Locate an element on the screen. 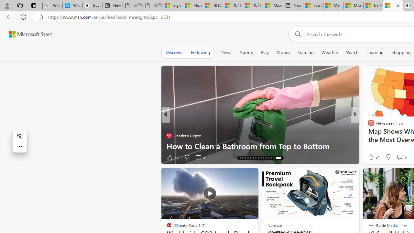 The image size is (414, 233). Marine life - MSN is located at coordinates (333, 6).